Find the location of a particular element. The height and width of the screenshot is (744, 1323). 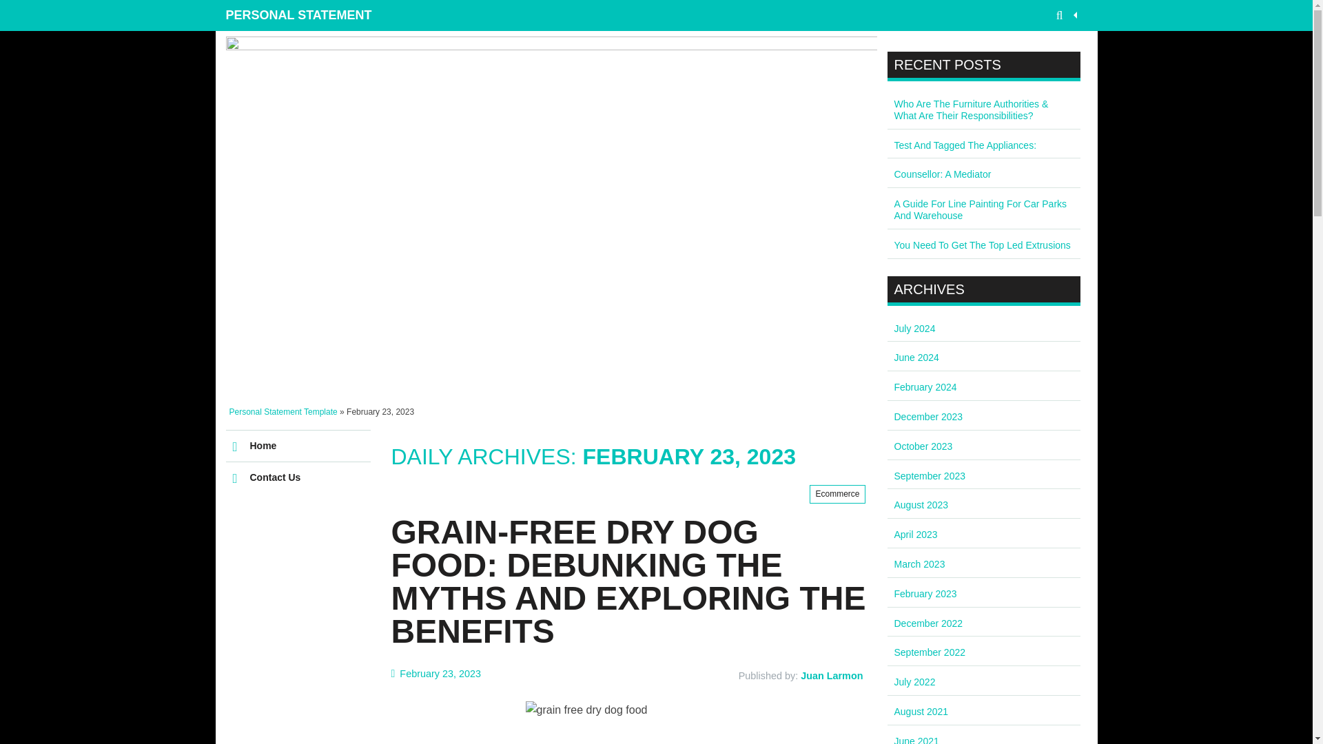

July 2022 is located at coordinates (914, 681).